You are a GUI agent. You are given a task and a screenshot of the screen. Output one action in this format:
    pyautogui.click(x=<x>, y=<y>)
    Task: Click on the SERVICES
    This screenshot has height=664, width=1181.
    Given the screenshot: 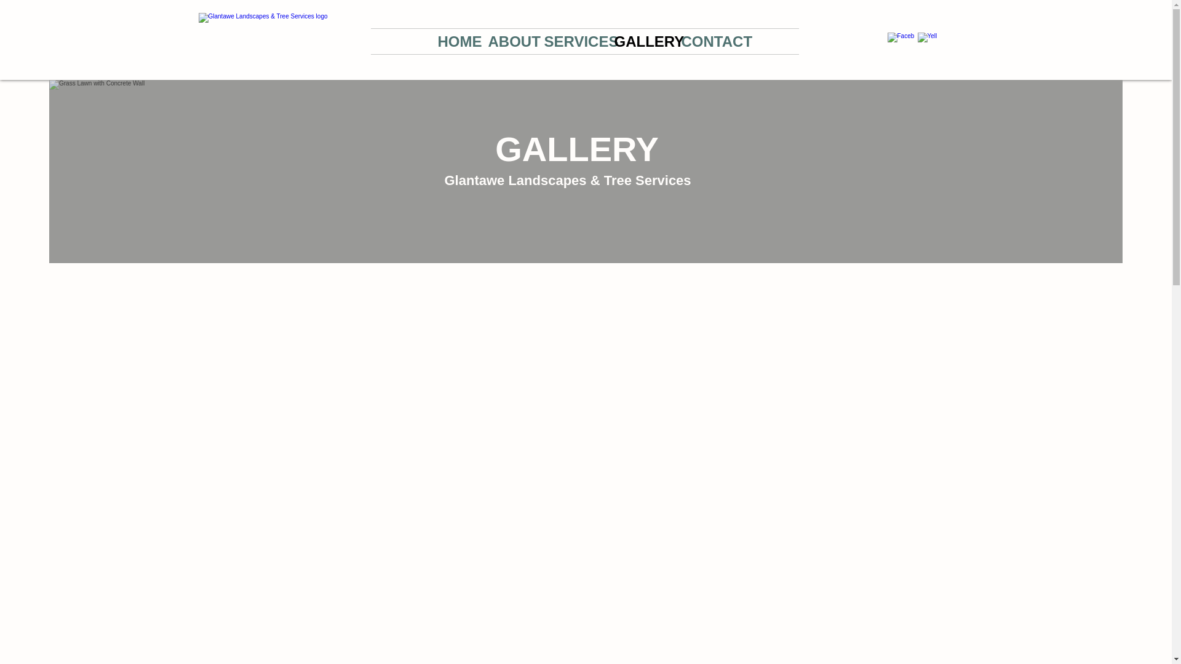 What is the action you would take?
    pyautogui.click(x=570, y=41)
    